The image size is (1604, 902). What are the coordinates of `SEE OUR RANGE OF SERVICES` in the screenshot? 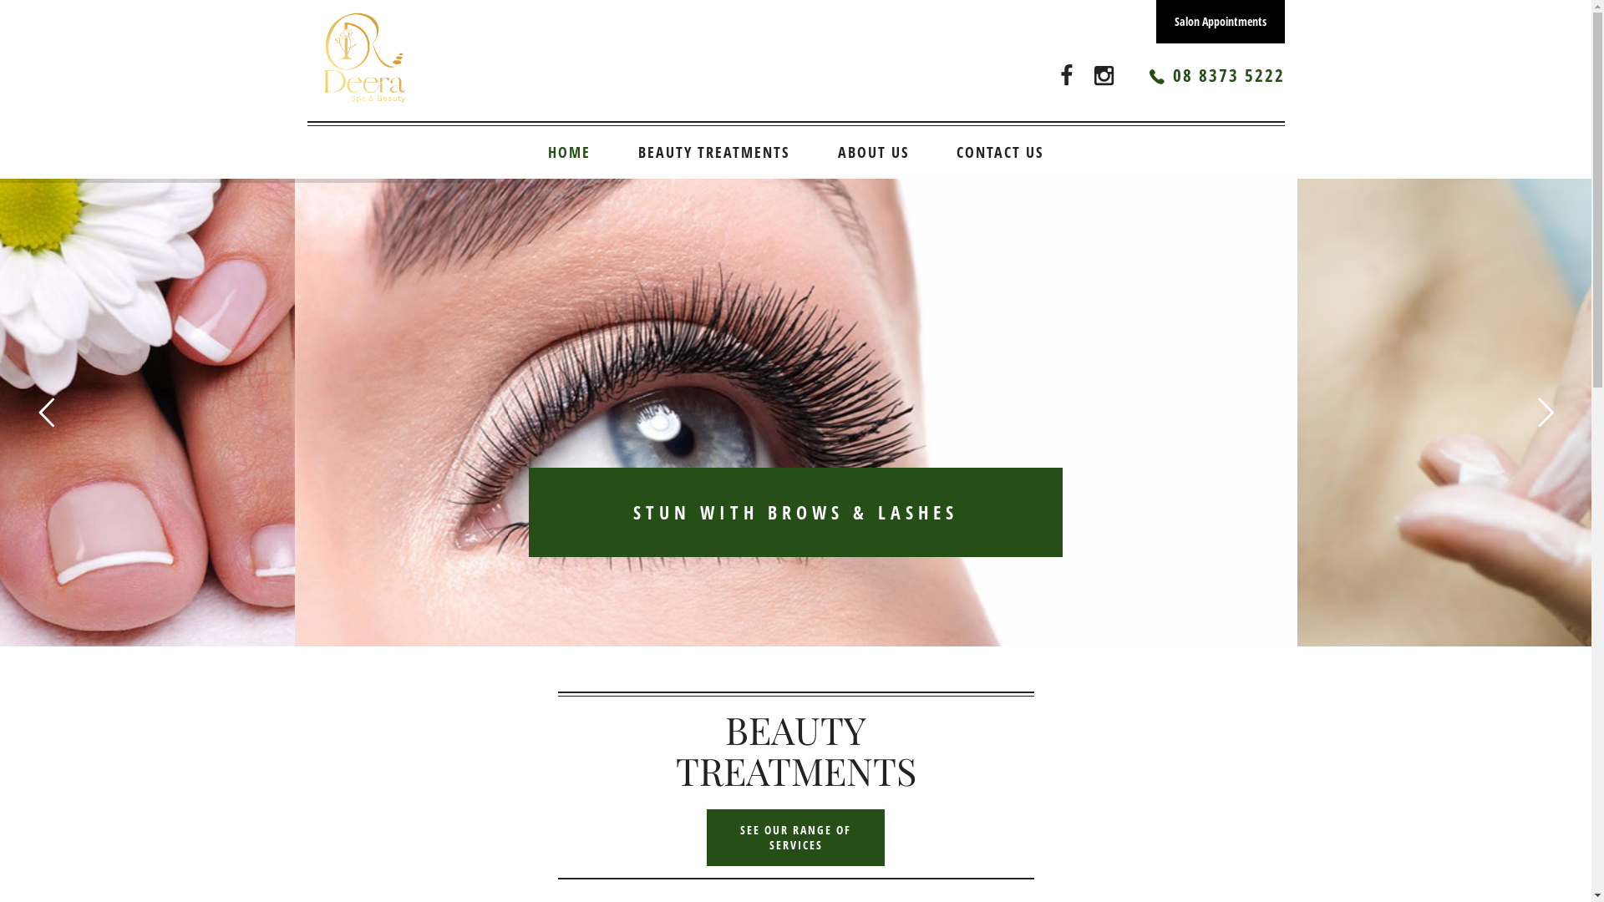 It's located at (796, 838).